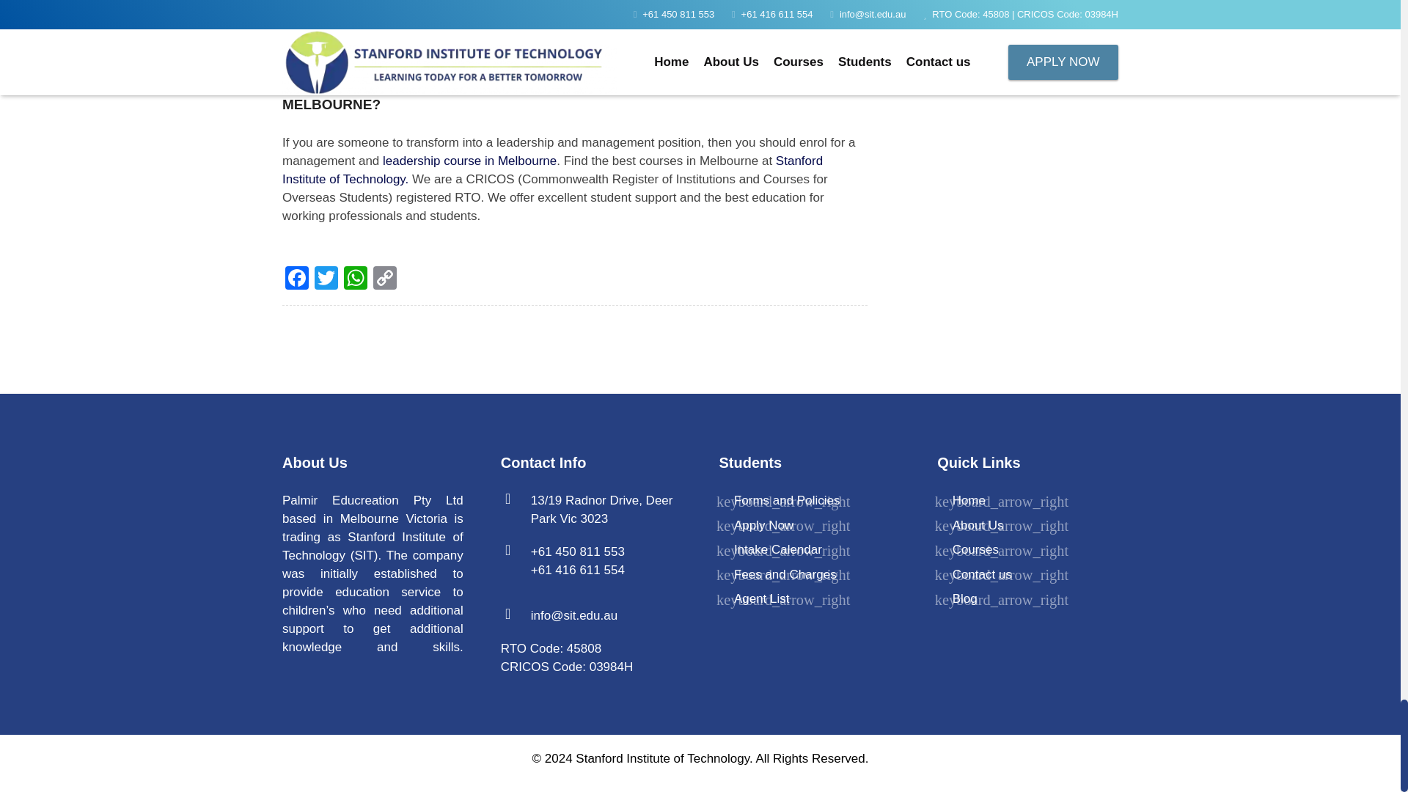 The image size is (1408, 792). What do you see at coordinates (355, 279) in the screenshot?
I see `WhatsApp` at bounding box center [355, 279].